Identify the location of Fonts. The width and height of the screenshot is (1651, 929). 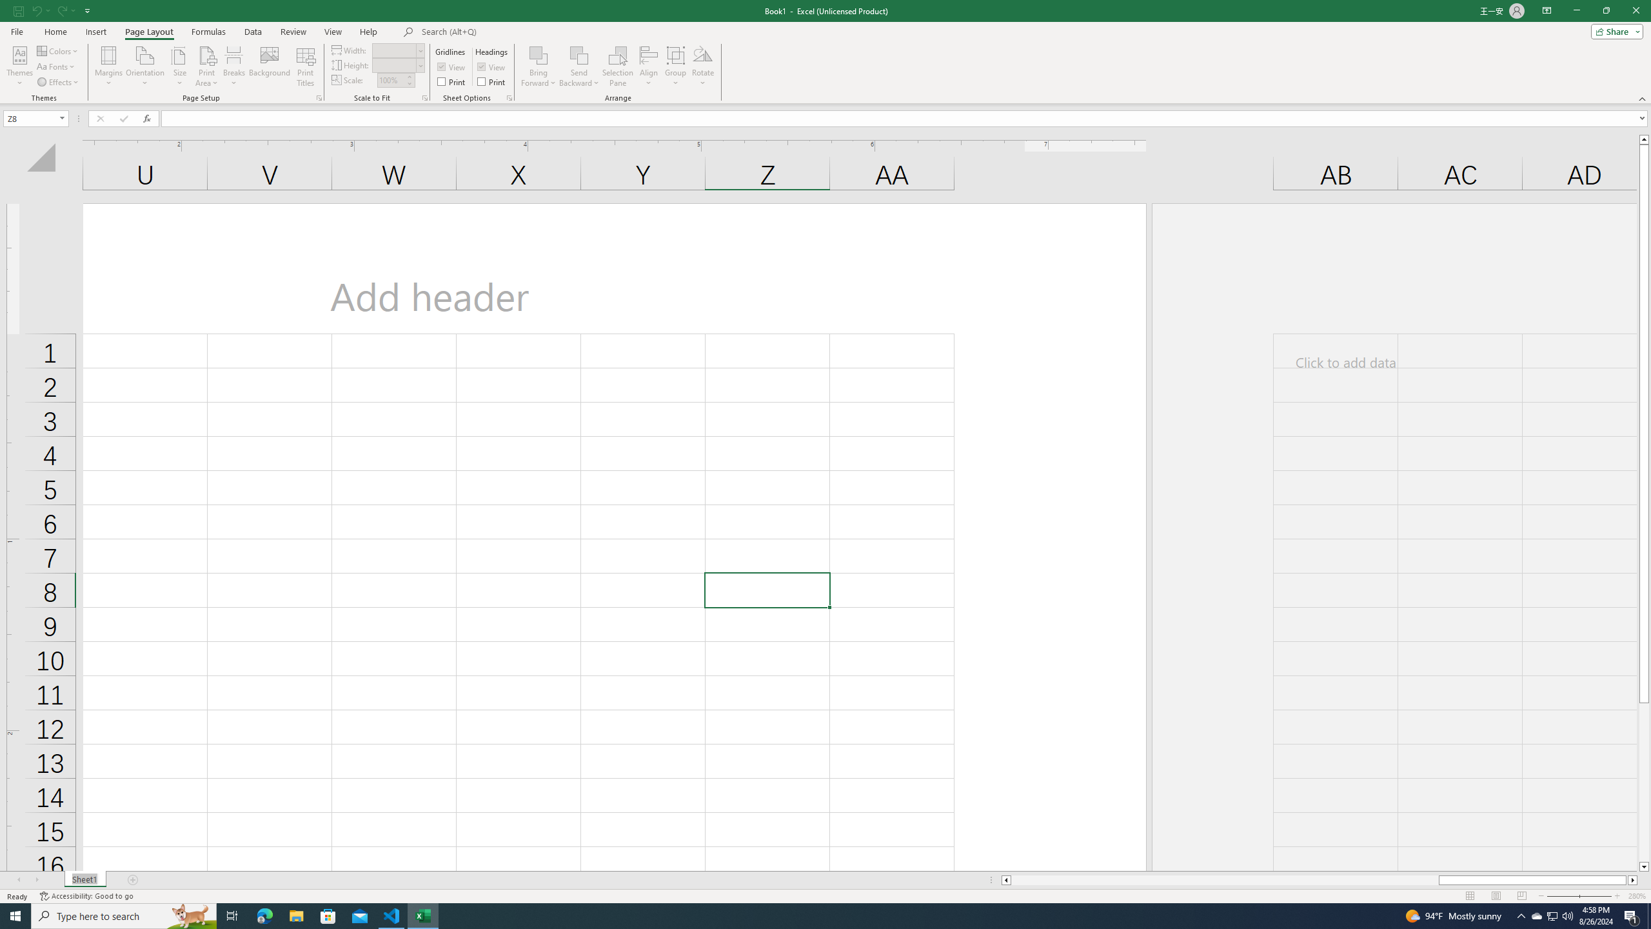
(57, 67).